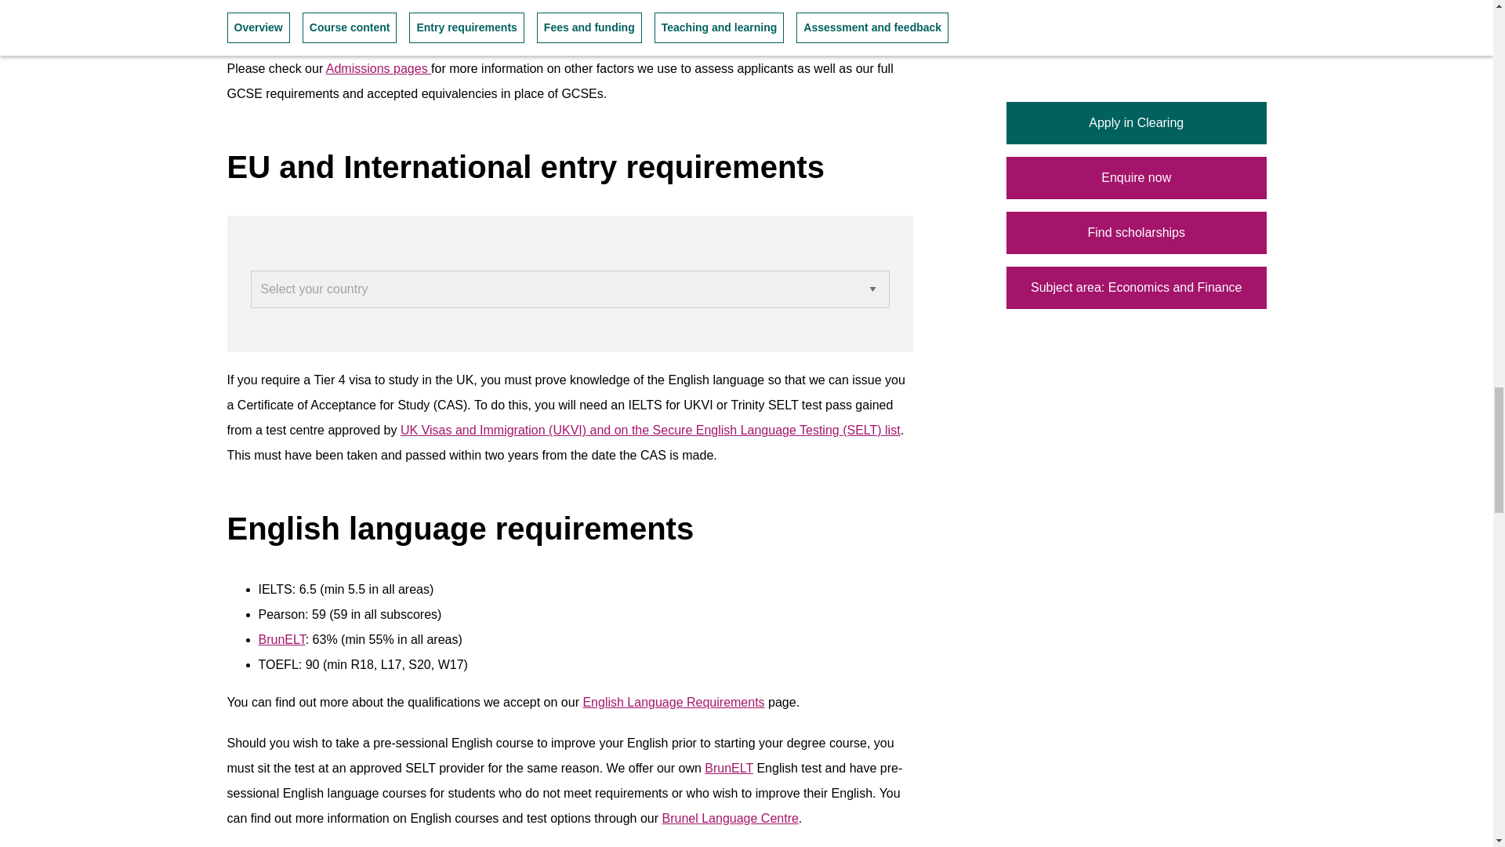  What do you see at coordinates (378, 68) in the screenshot?
I see `Admissions pages` at bounding box center [378, 68].